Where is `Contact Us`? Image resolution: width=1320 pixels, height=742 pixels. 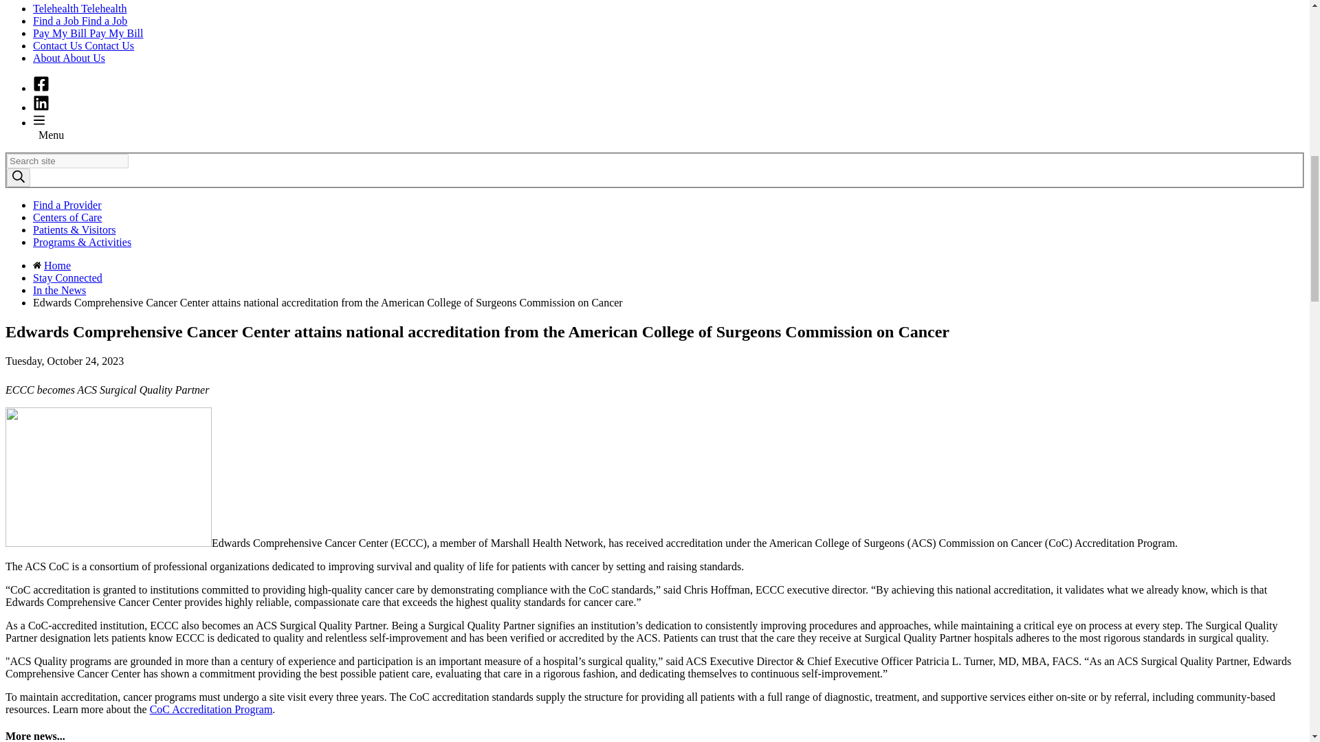 Contact Us is located at coordinates (84, 45).